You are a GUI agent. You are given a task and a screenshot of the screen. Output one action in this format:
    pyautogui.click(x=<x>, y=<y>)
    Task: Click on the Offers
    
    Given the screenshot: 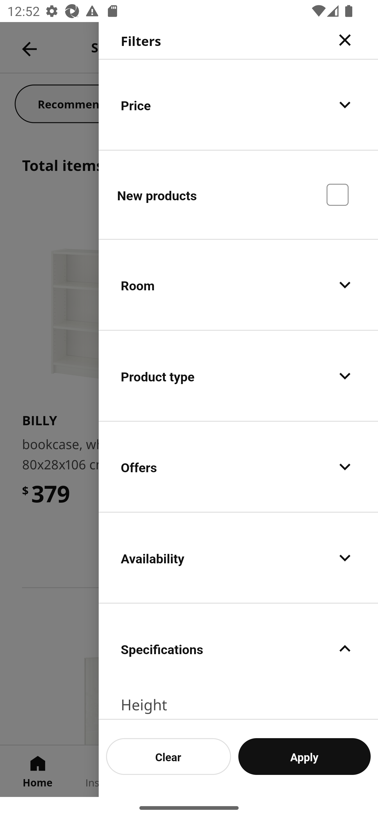 What is the action you would take?
    pyautogui.click(x=238, y=467)
    